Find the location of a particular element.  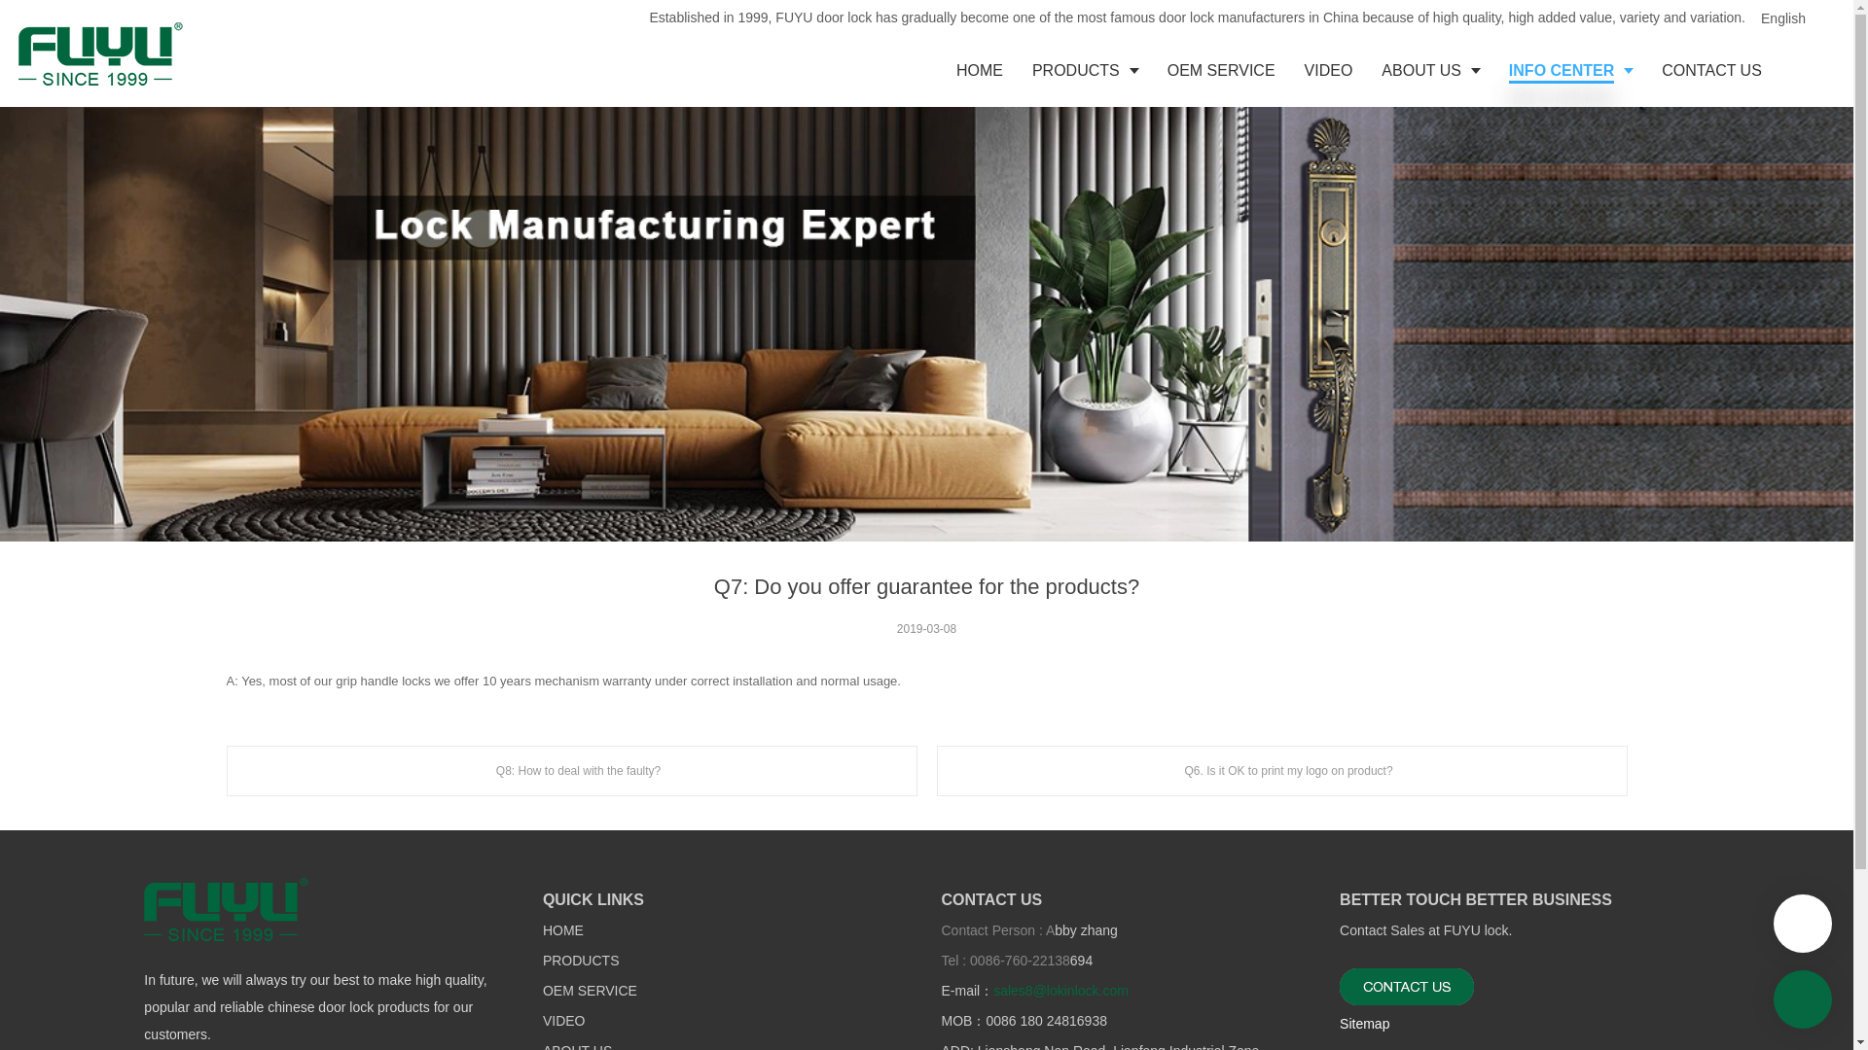

HOME is located at coordinates (979, 70).